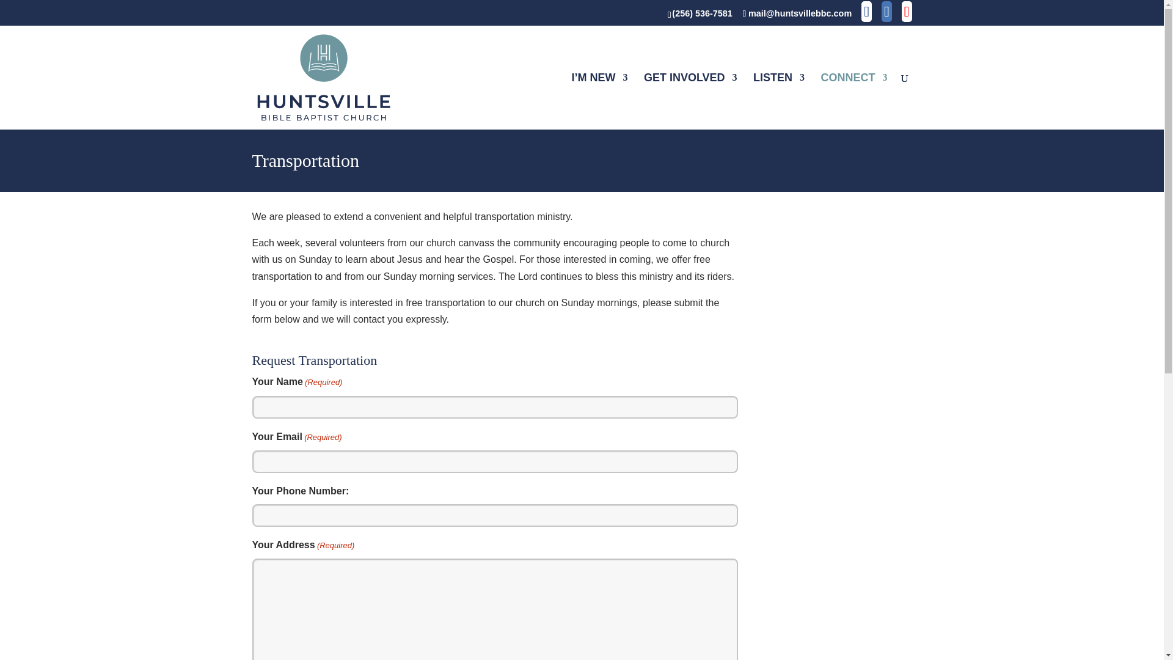 The height and width of the screenshot is (660, 1173). Describe the element at coordinates (778, 101) in the screenshot. I see `LISTEN` at that location.